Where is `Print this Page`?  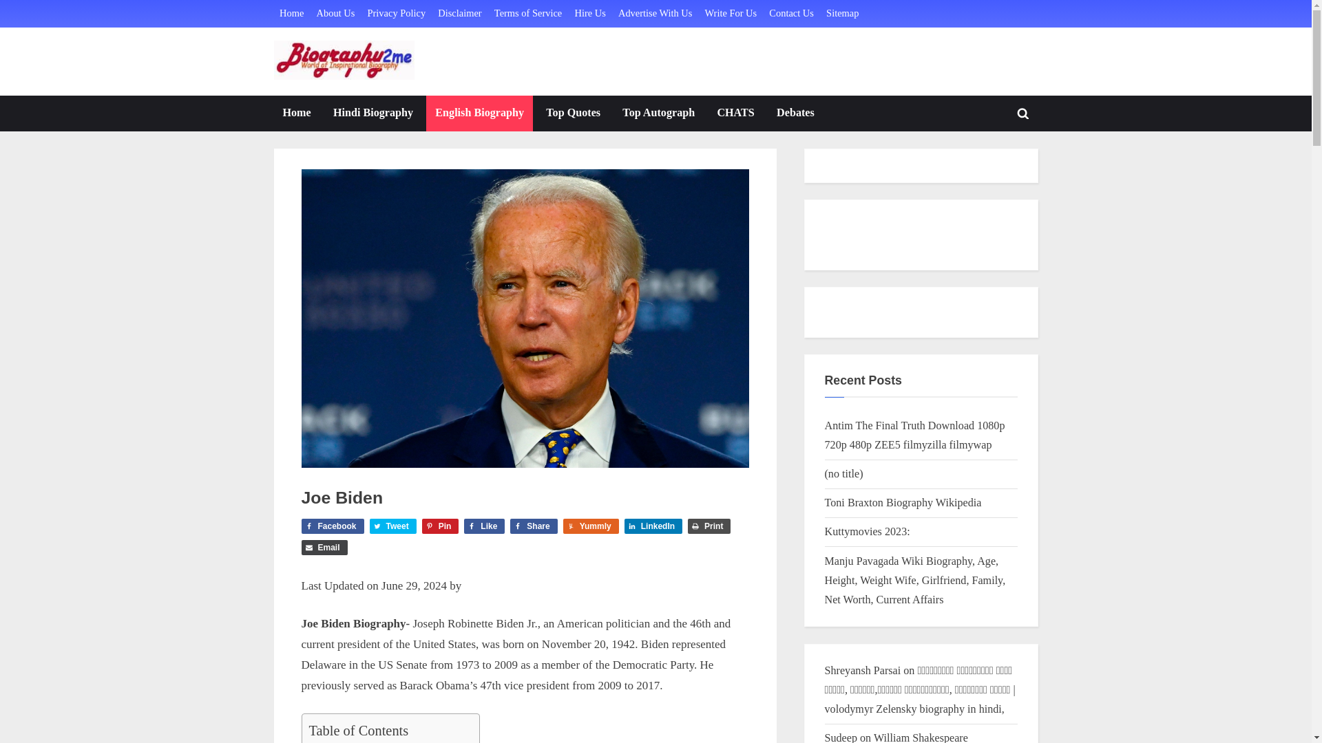
Print this Page is located at coordinates (709, 526).